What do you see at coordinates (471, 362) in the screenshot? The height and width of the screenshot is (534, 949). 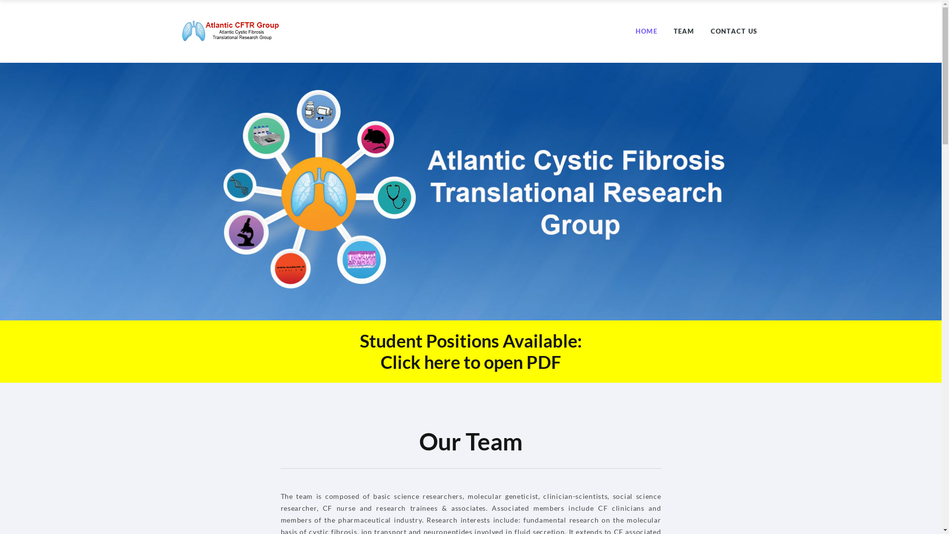 I see `Click here to open PDF` at bounding box center [471, 362].